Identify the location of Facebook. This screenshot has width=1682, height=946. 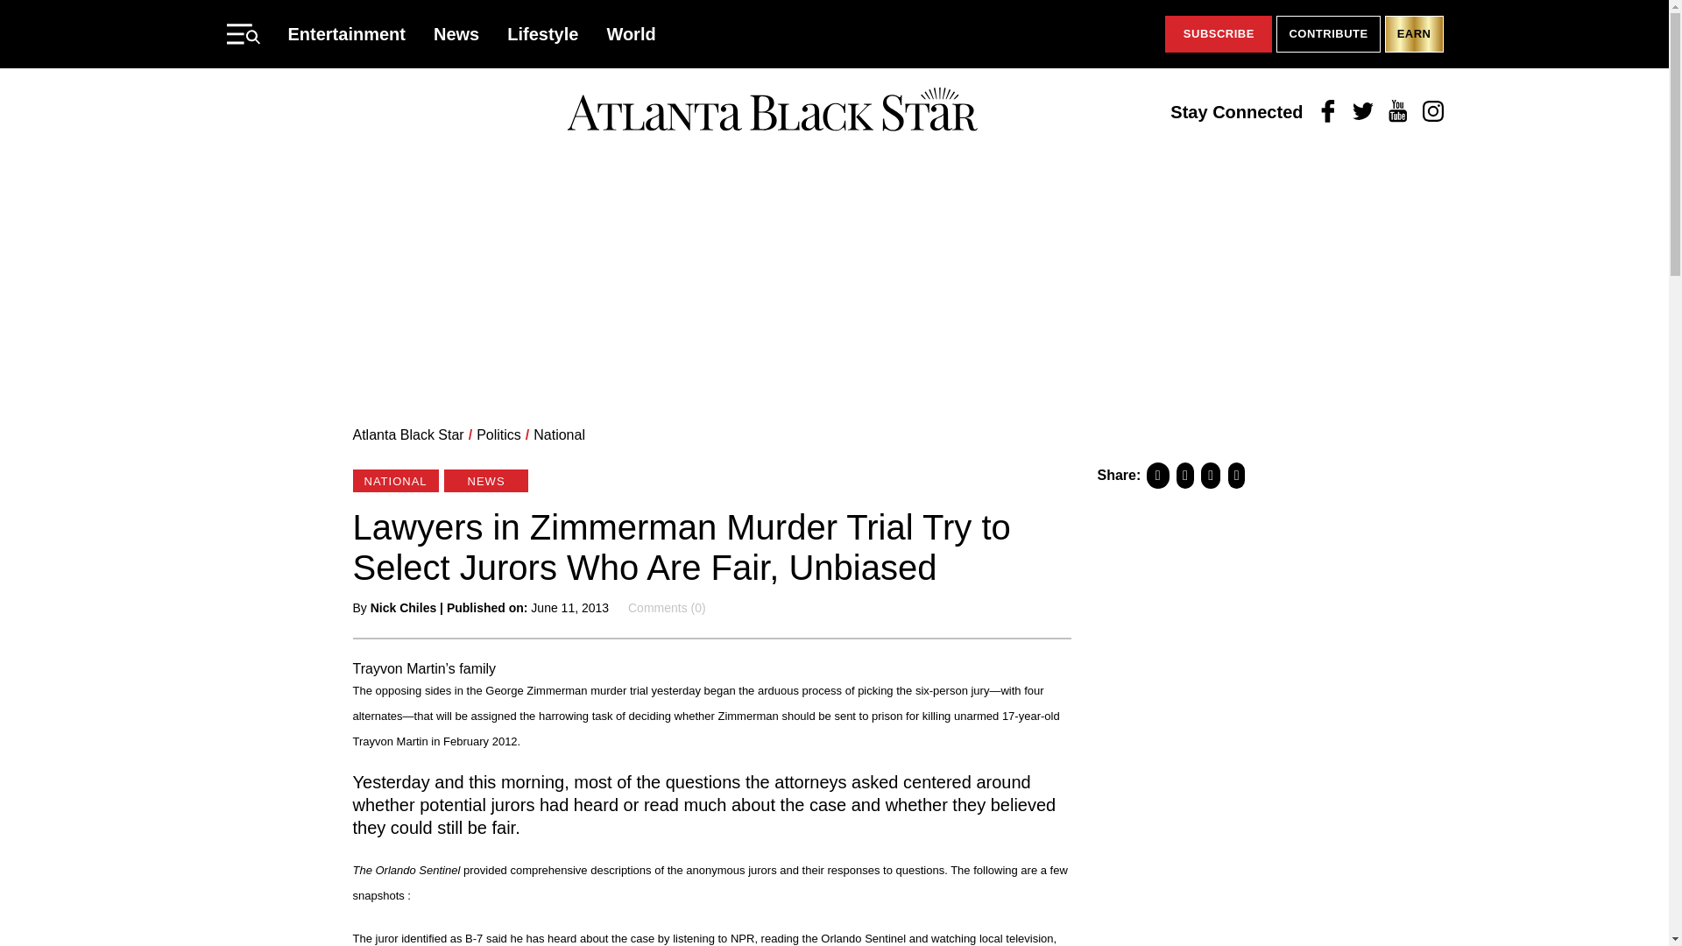
(1328, 112).